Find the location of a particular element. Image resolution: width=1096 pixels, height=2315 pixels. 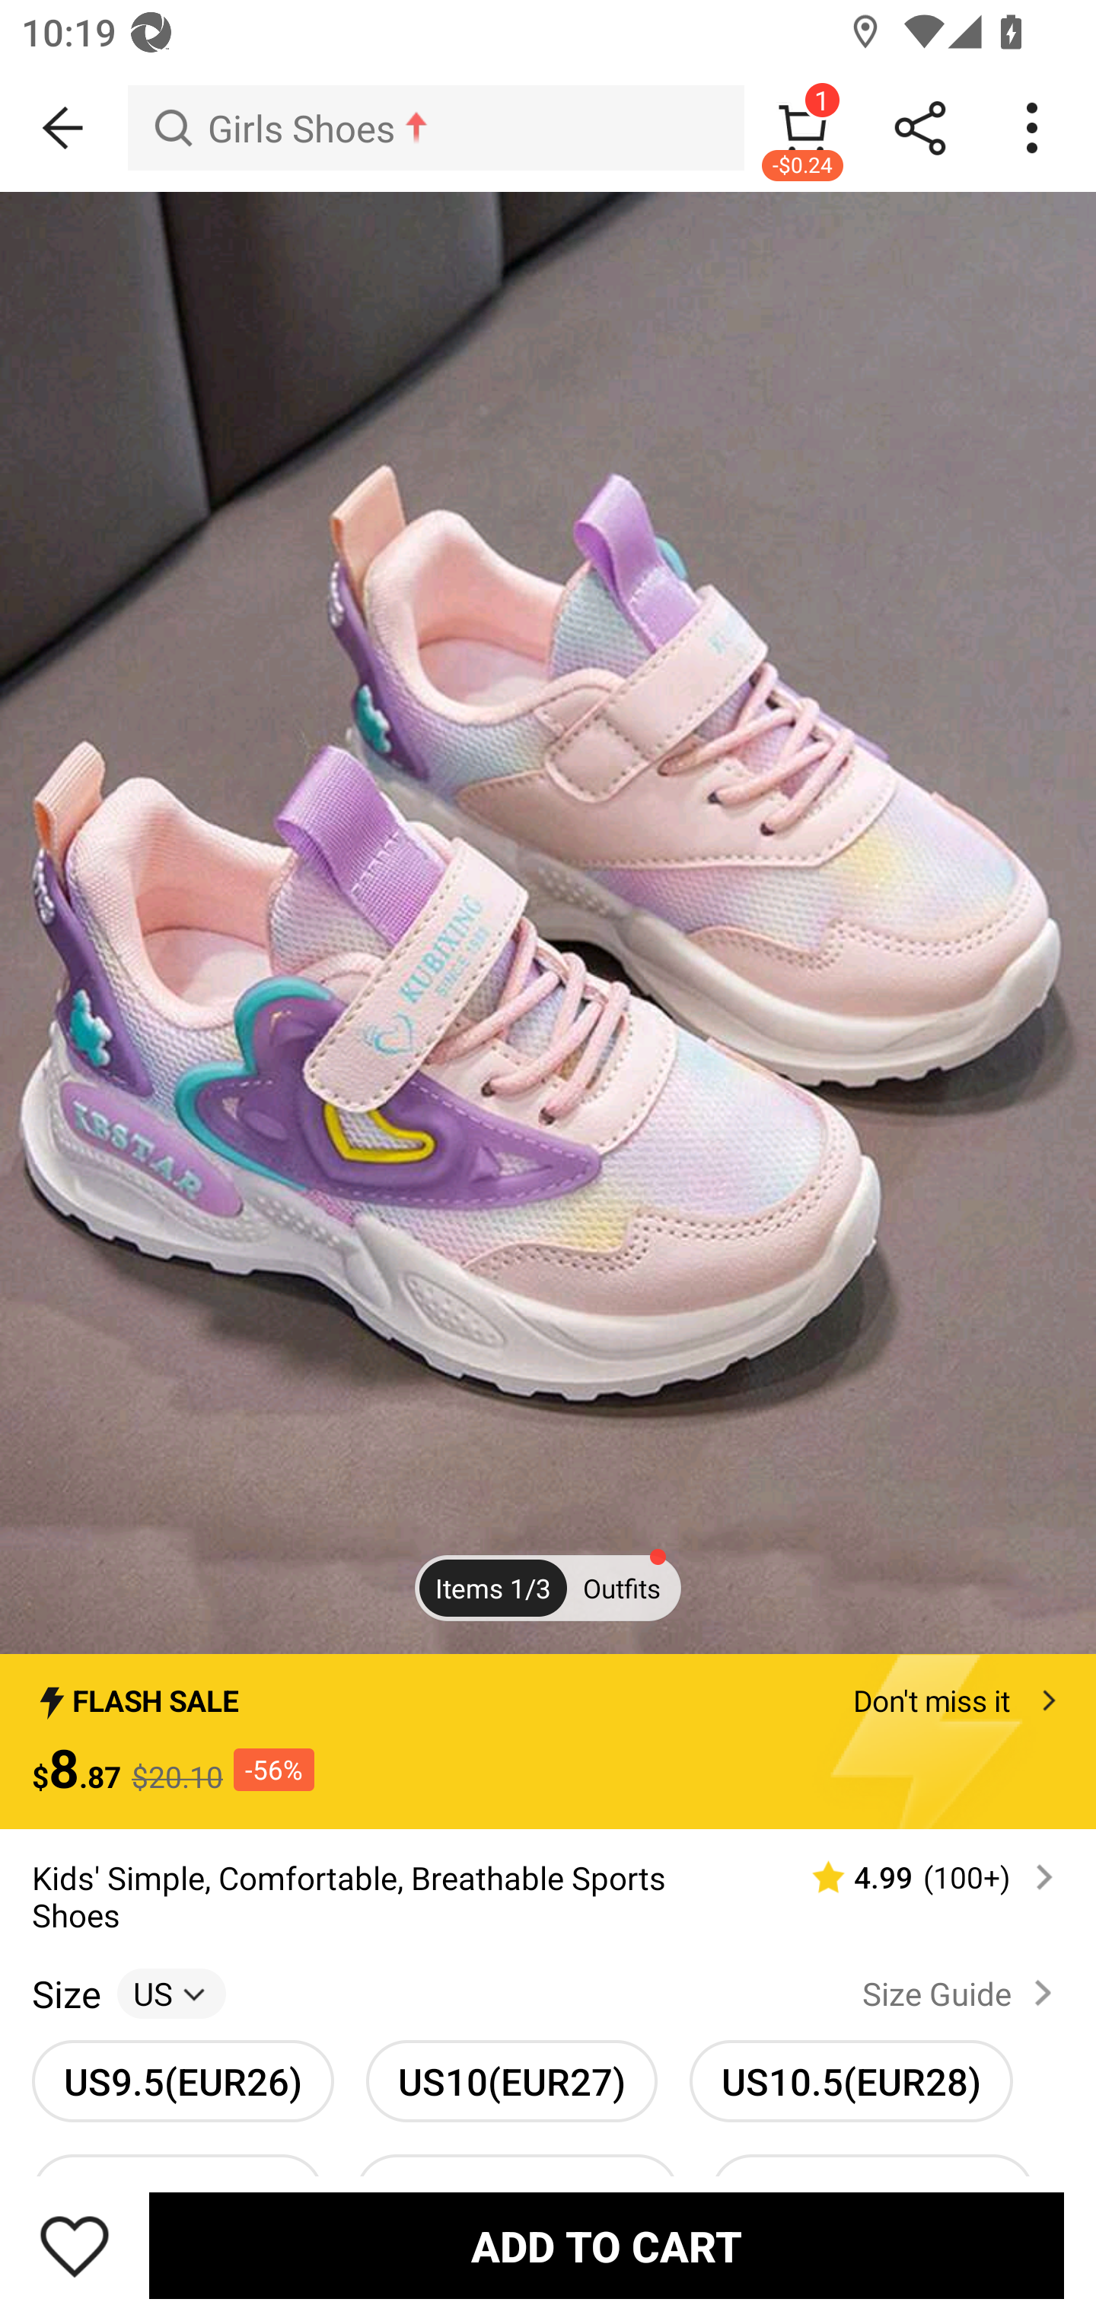

Size is located at coordinates (65, 1993).